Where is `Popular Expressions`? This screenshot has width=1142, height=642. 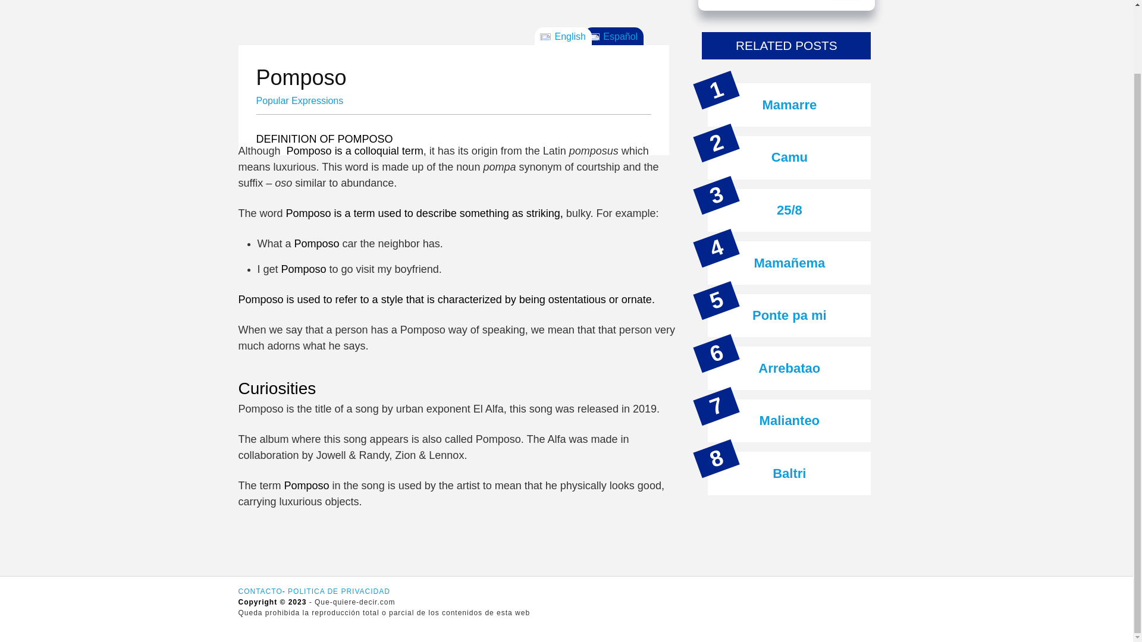
Popular Expressions is located at coordinates (300, 100).